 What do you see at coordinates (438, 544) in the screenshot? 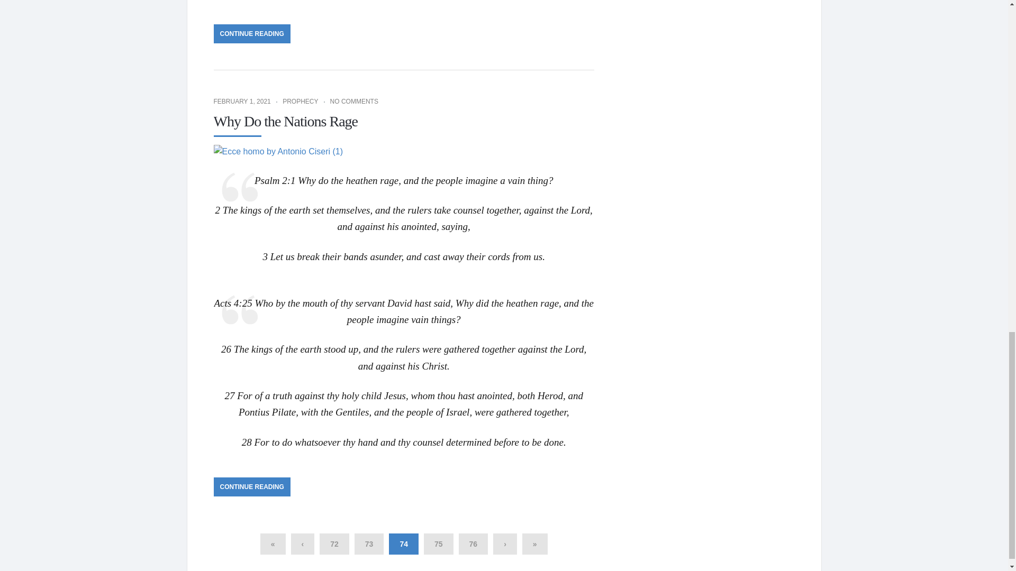
I see `75` at bounding box center [438, 544].